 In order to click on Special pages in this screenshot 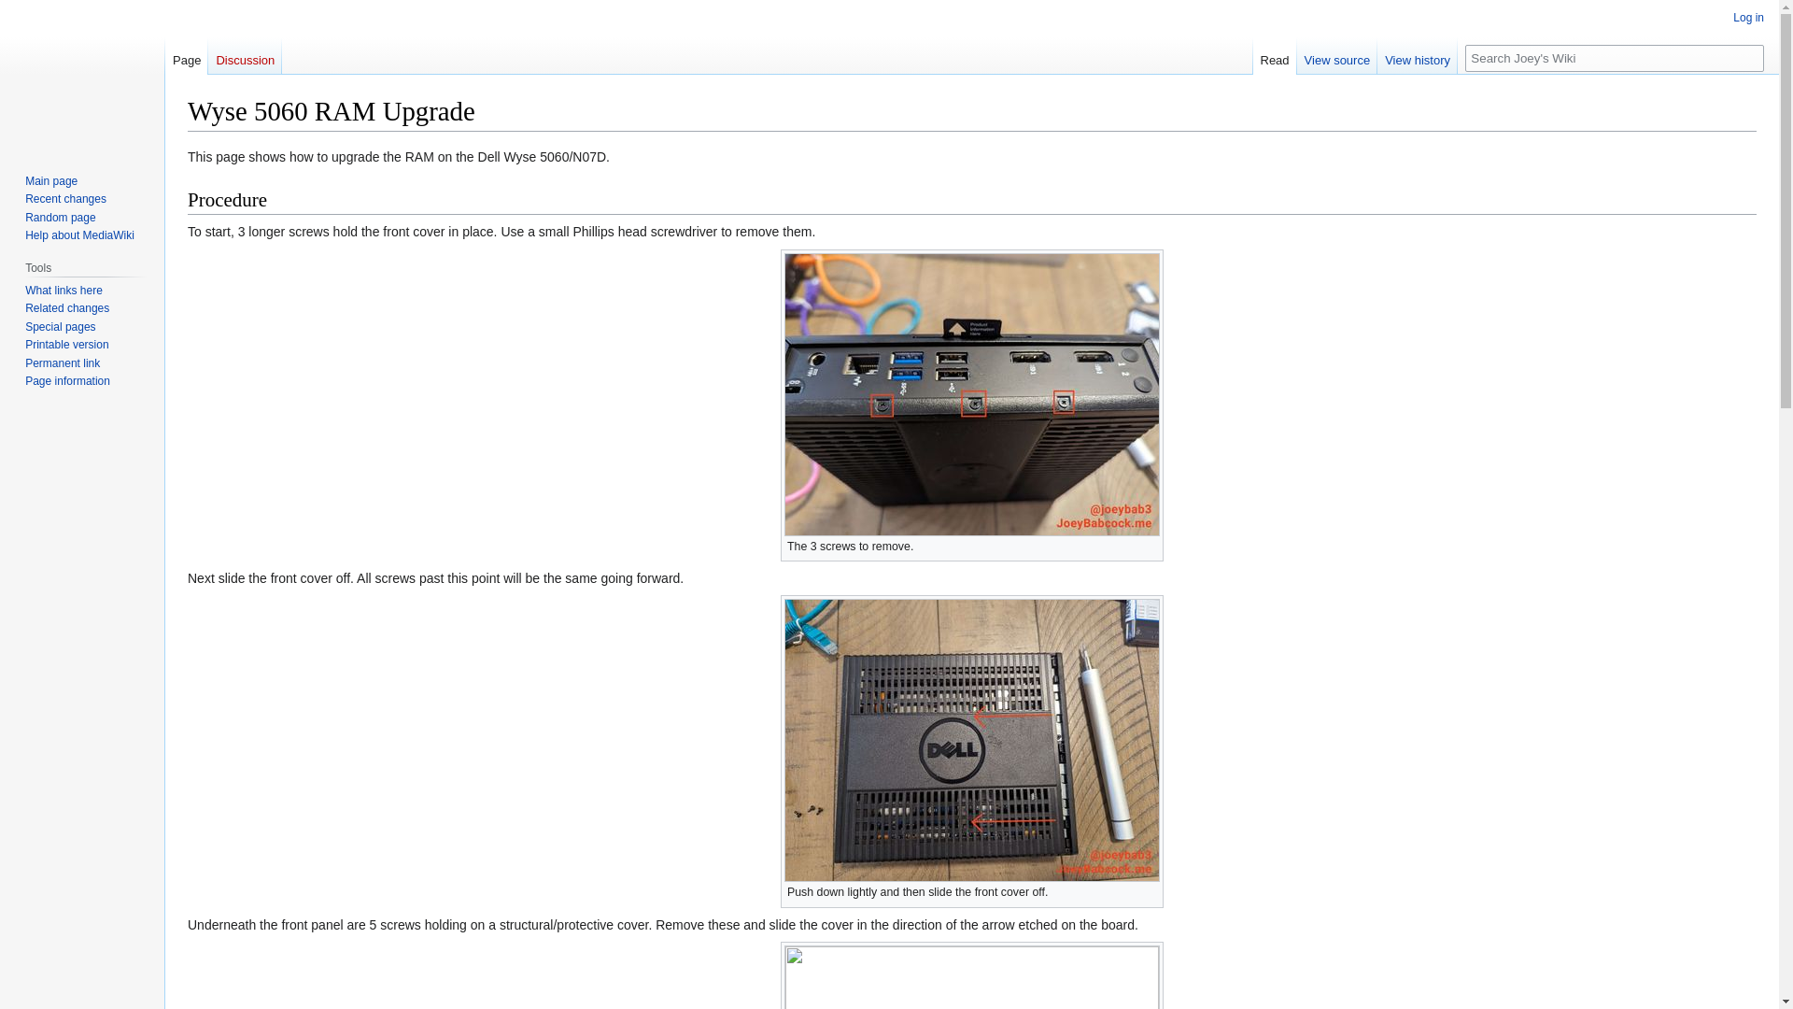, I will do `click(60, 327)`.